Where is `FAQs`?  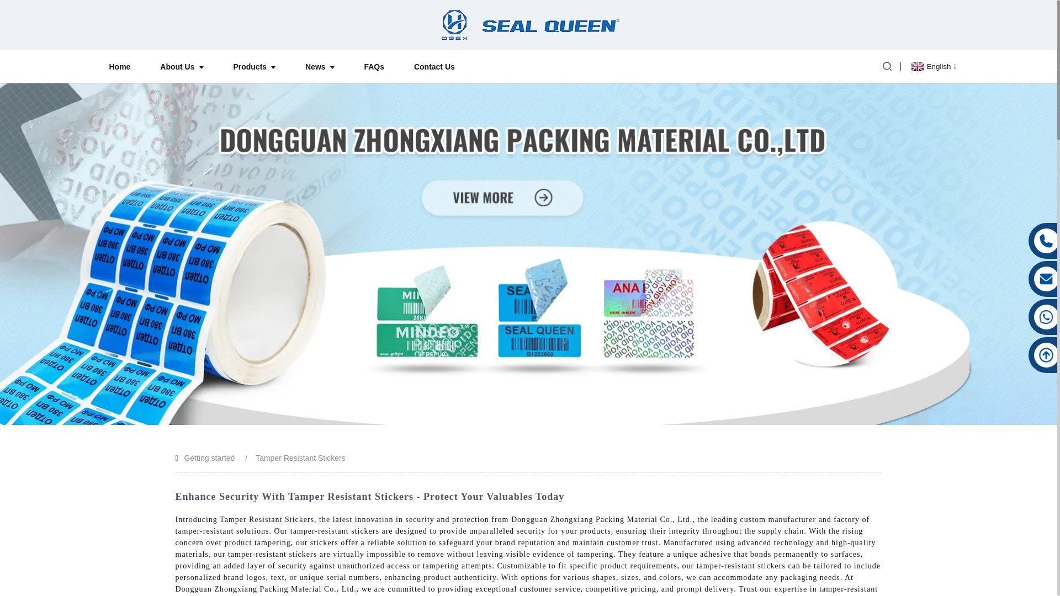 FAQs is located at coordinates (373, 66).